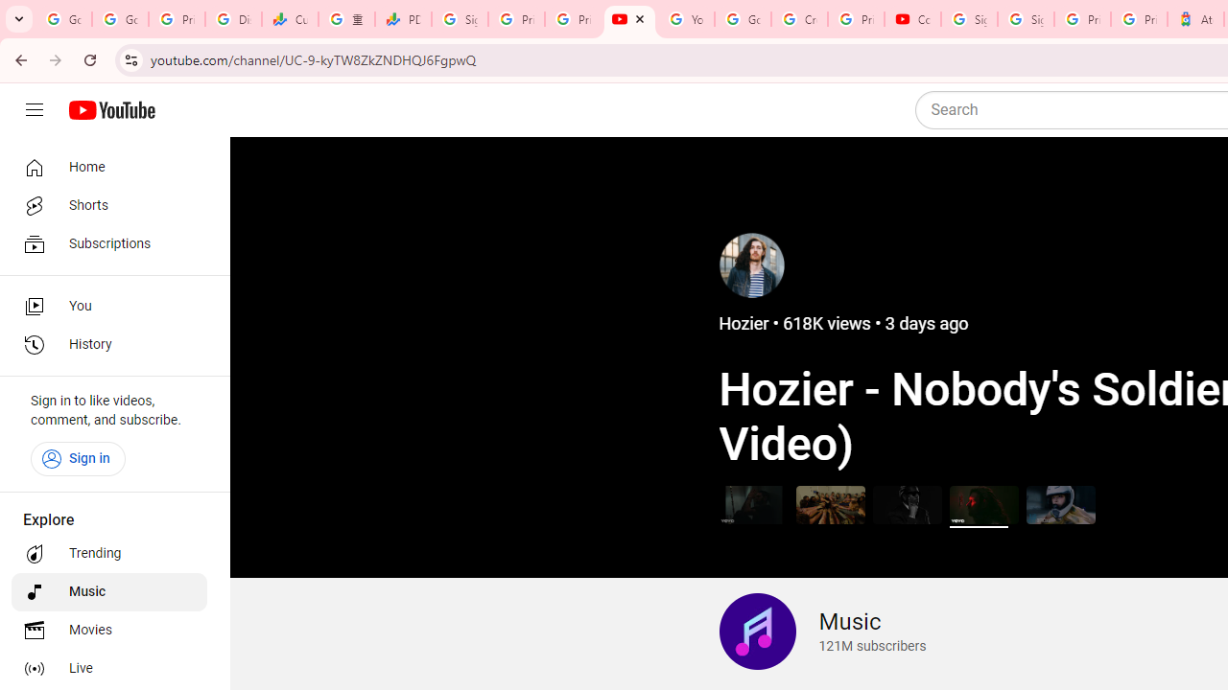 The image size is (1228, 690). I want to click on Shorts, so click(109, 205).